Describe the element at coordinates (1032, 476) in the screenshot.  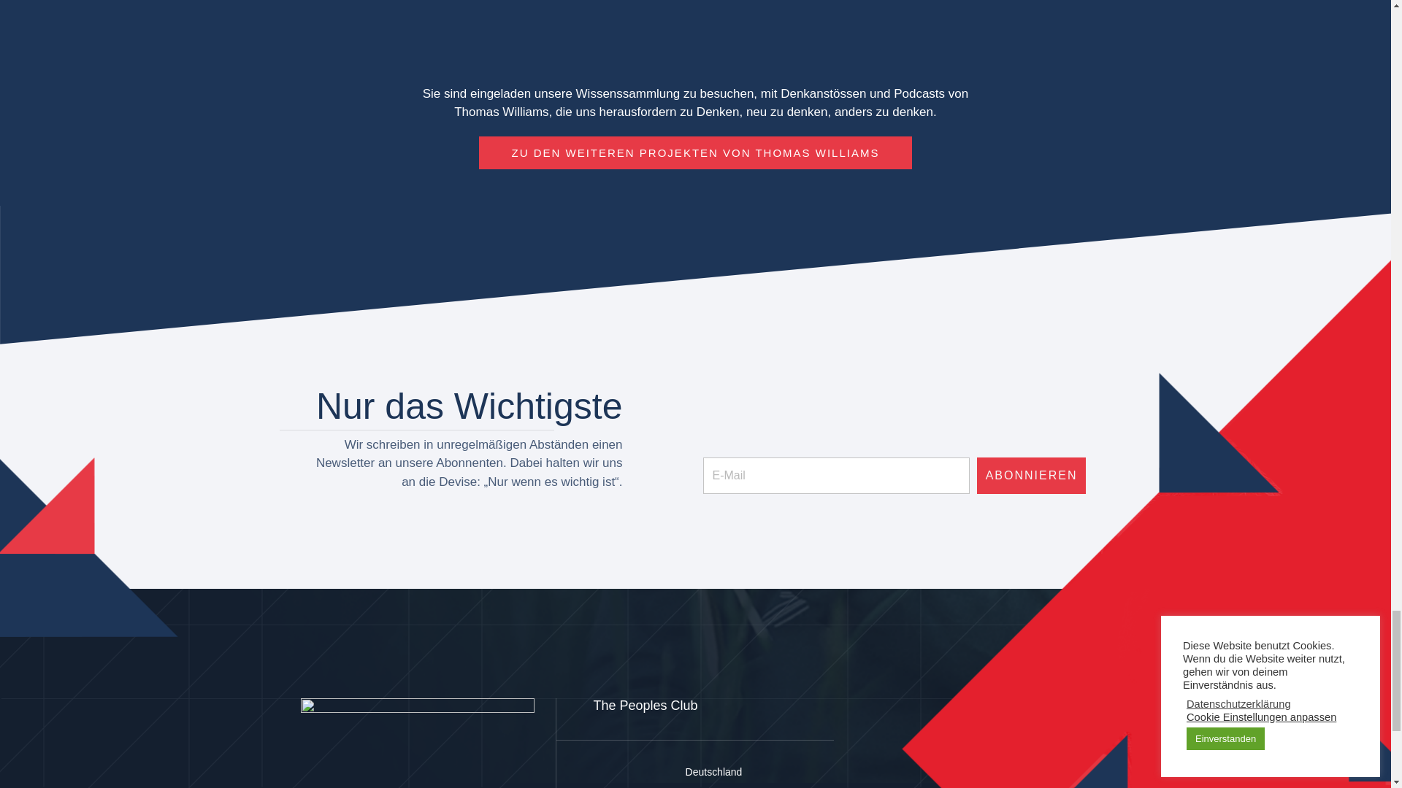
I see `Abonnieren` at that location.